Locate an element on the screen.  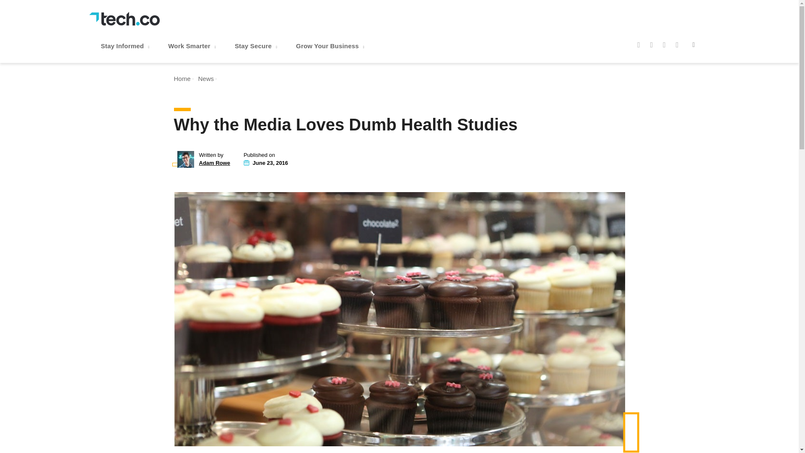
Grow Your Business is located at coordinates (331, 46).